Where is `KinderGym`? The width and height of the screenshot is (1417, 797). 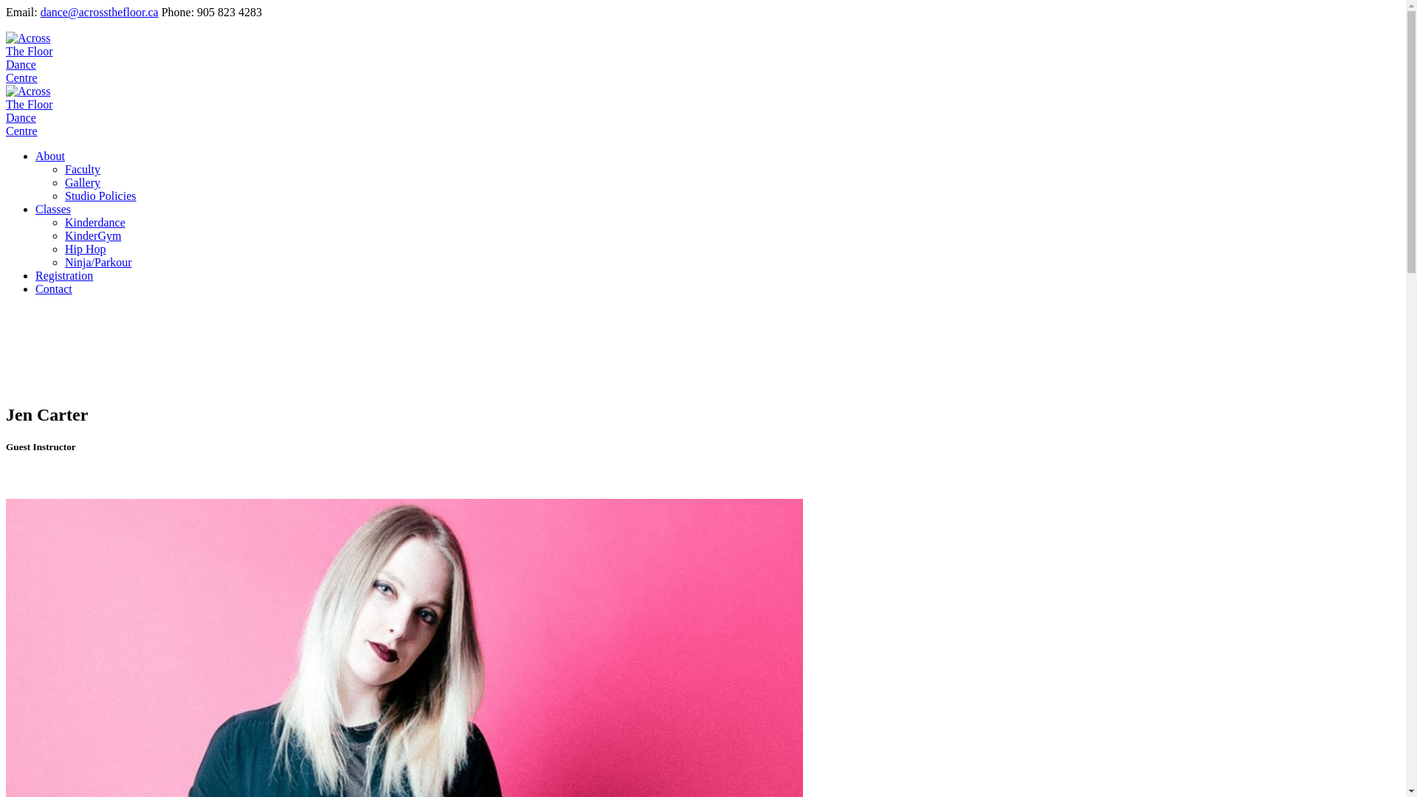 KinderGym is located at coordinates (93, 236).